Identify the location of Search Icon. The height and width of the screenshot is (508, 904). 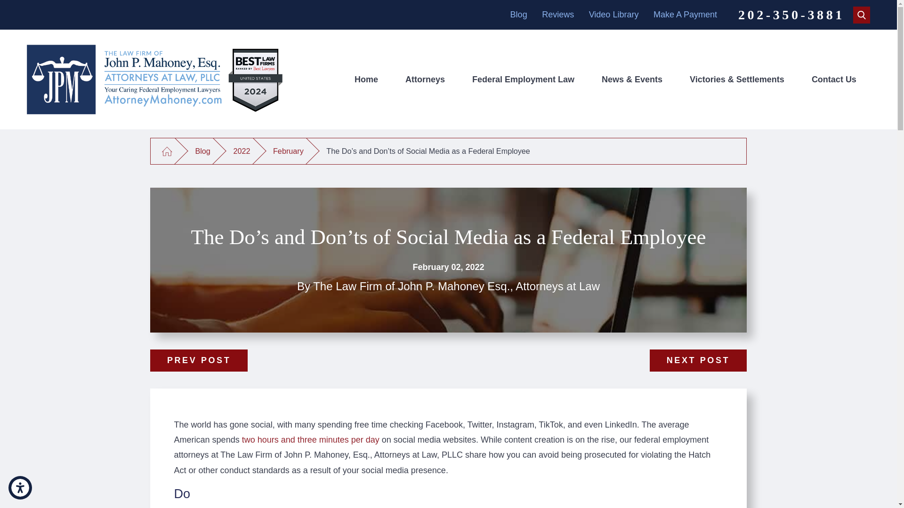
(862, 14).